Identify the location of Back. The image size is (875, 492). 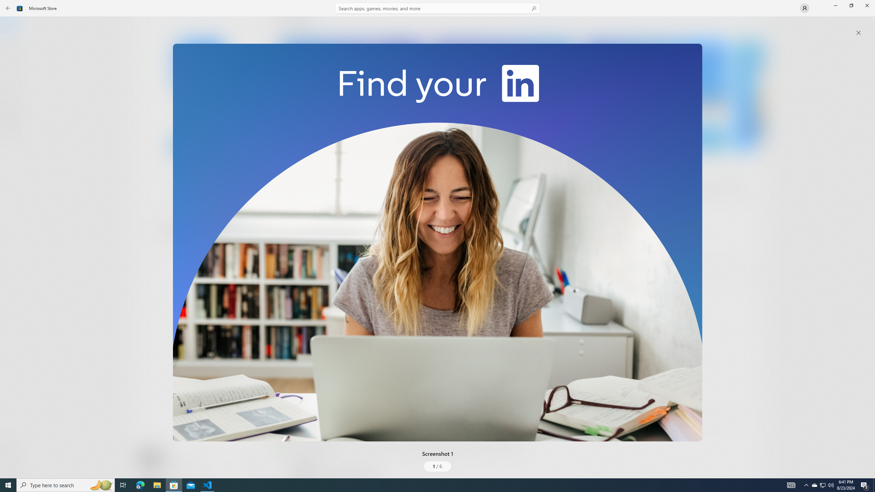
(8, 8).